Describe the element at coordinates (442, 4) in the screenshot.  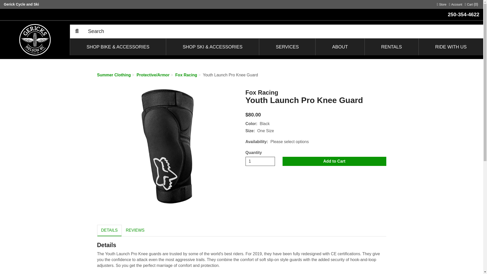
I see `ABOUT` at that location.